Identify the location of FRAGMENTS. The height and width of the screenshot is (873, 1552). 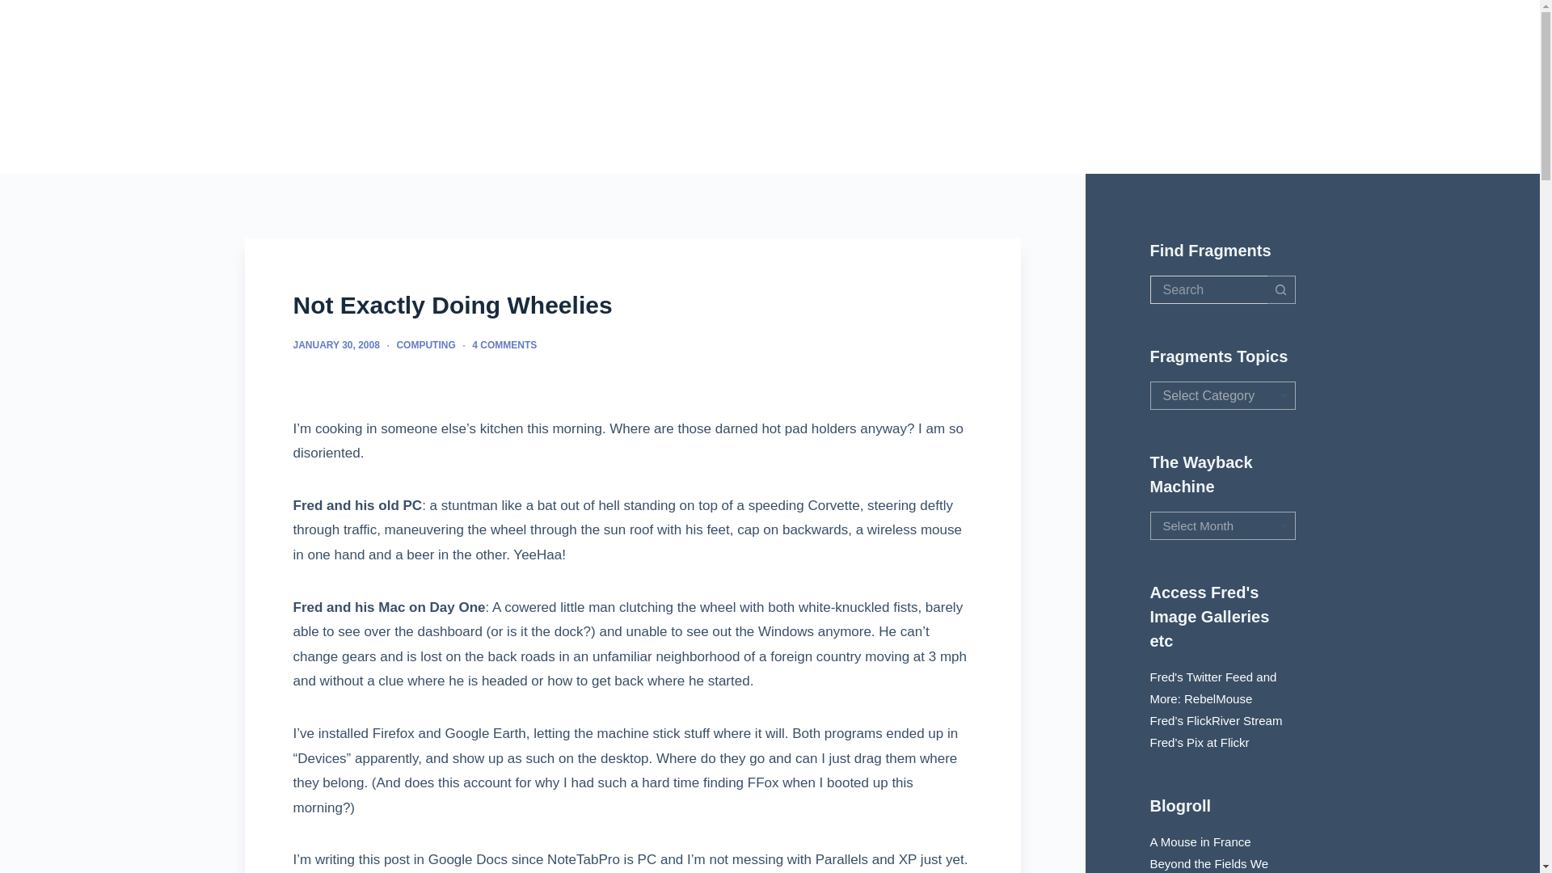
(939, 86).